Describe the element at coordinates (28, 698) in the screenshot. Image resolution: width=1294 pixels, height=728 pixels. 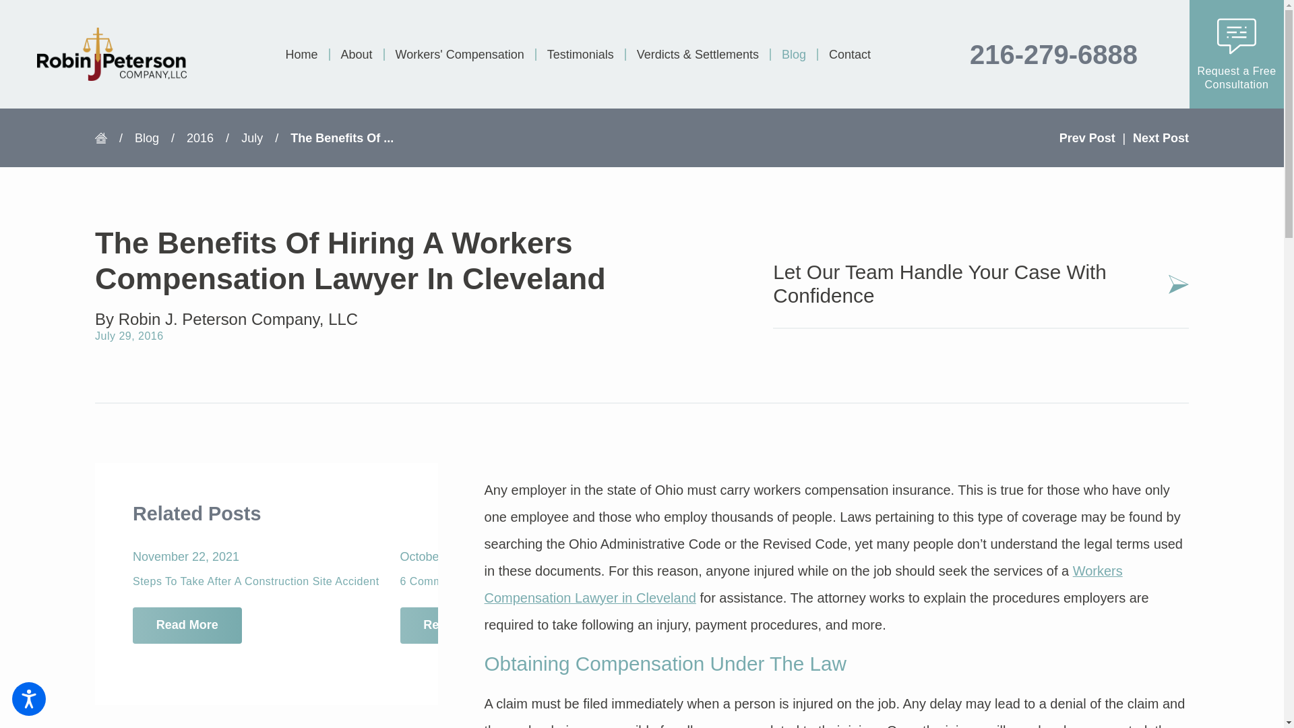
I see `Open the accessibility options menu` at that location.